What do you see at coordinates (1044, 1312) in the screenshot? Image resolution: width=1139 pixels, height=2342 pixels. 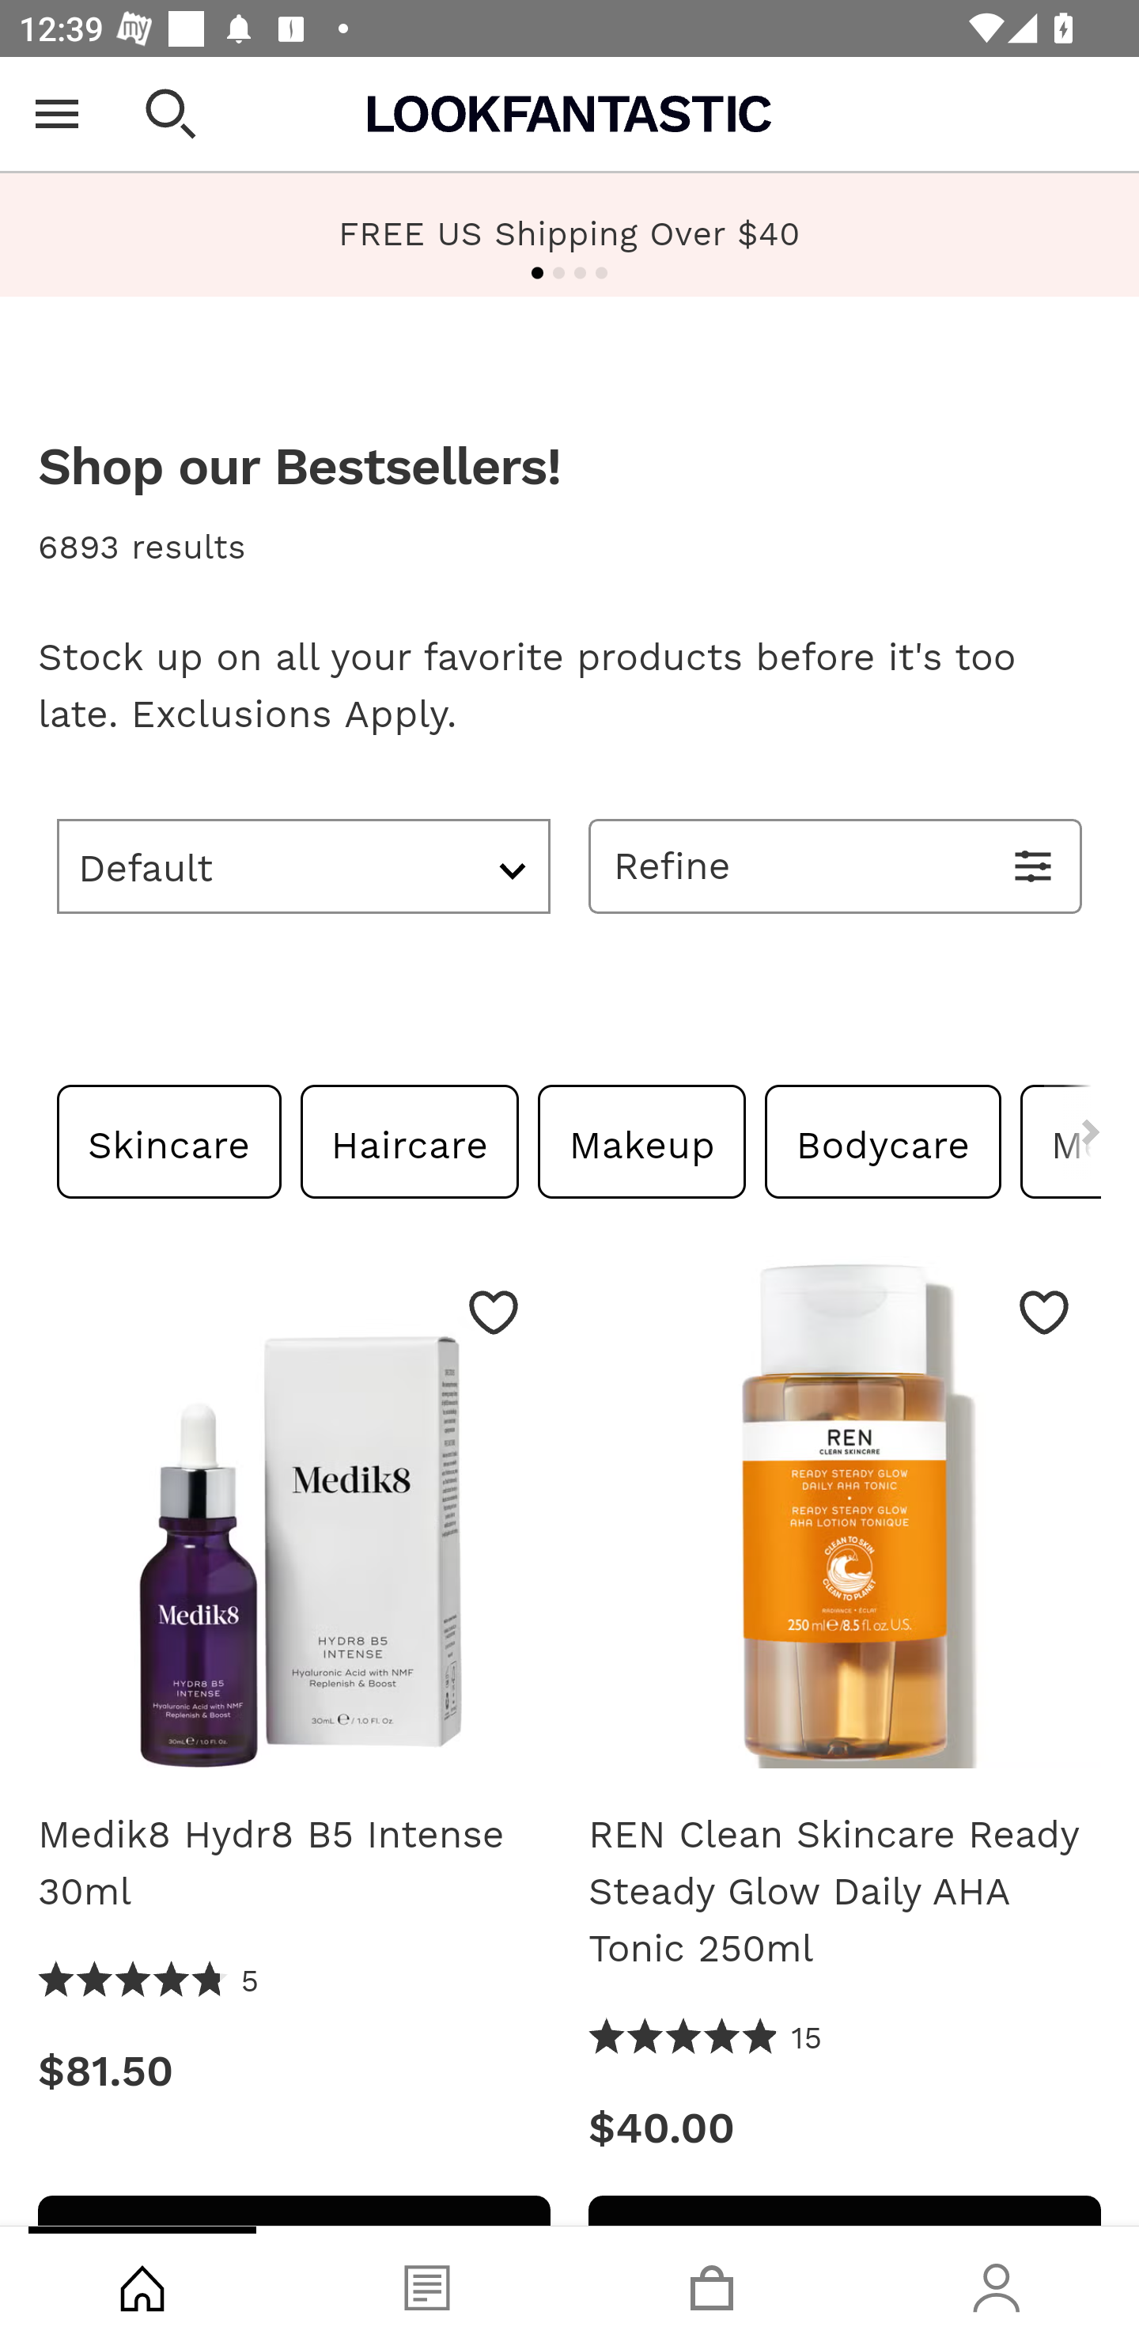 I see `Save to Wishlist` at bounding box center [1044, 1312].